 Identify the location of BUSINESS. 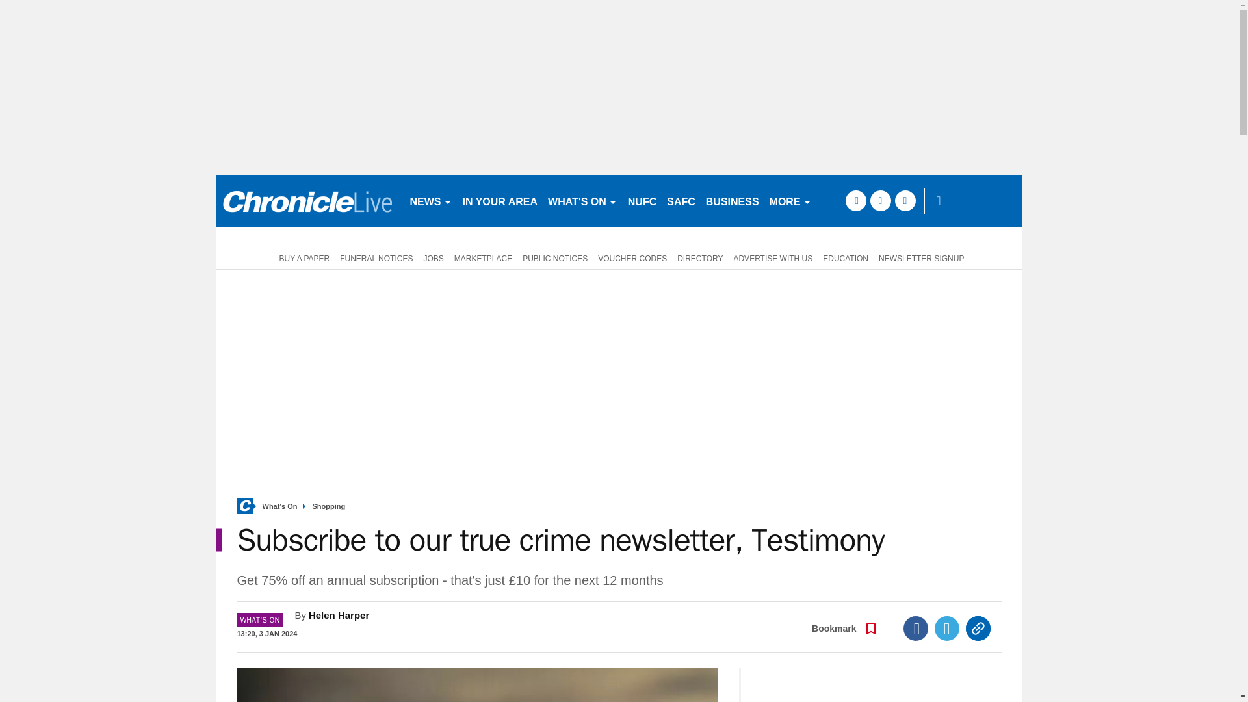
(732, 200).